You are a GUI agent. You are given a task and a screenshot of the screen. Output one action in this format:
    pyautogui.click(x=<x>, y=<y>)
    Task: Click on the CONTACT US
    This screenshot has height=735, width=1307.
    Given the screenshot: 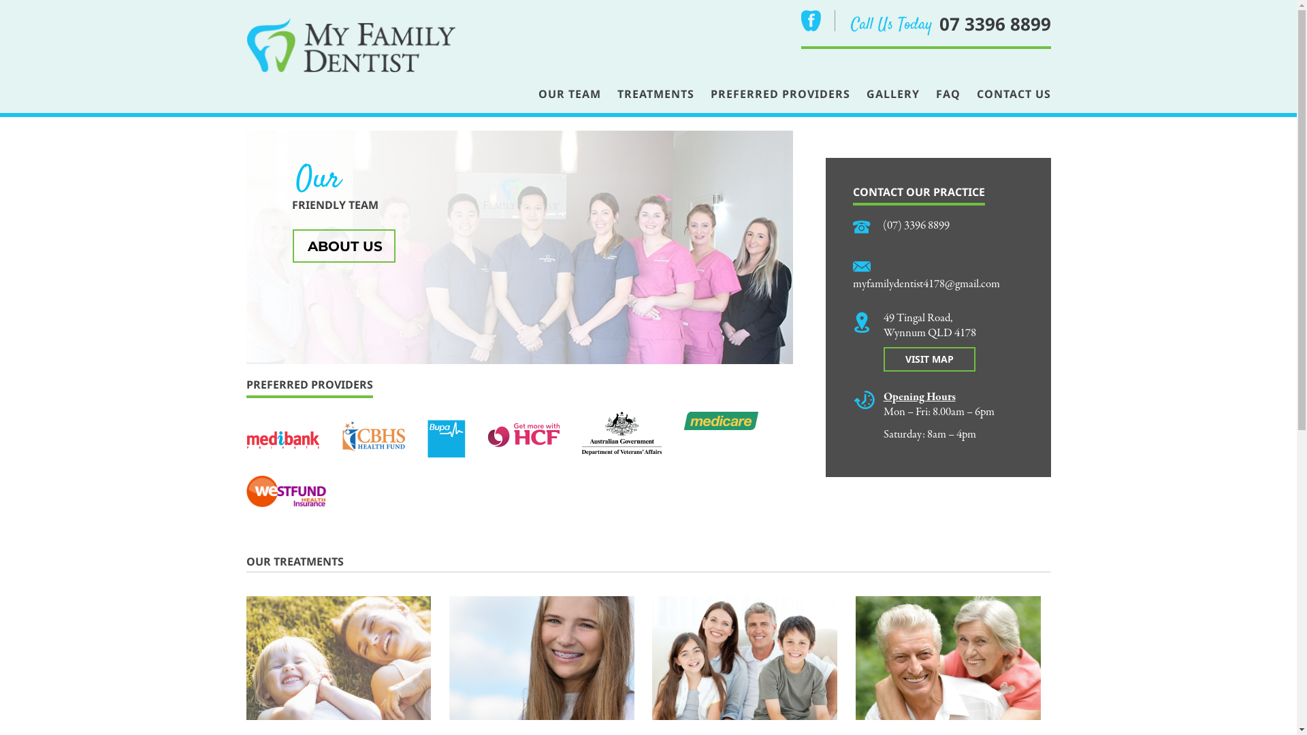 What is the action you would take?
    pyautogui.click(x=1013, y=94)
    